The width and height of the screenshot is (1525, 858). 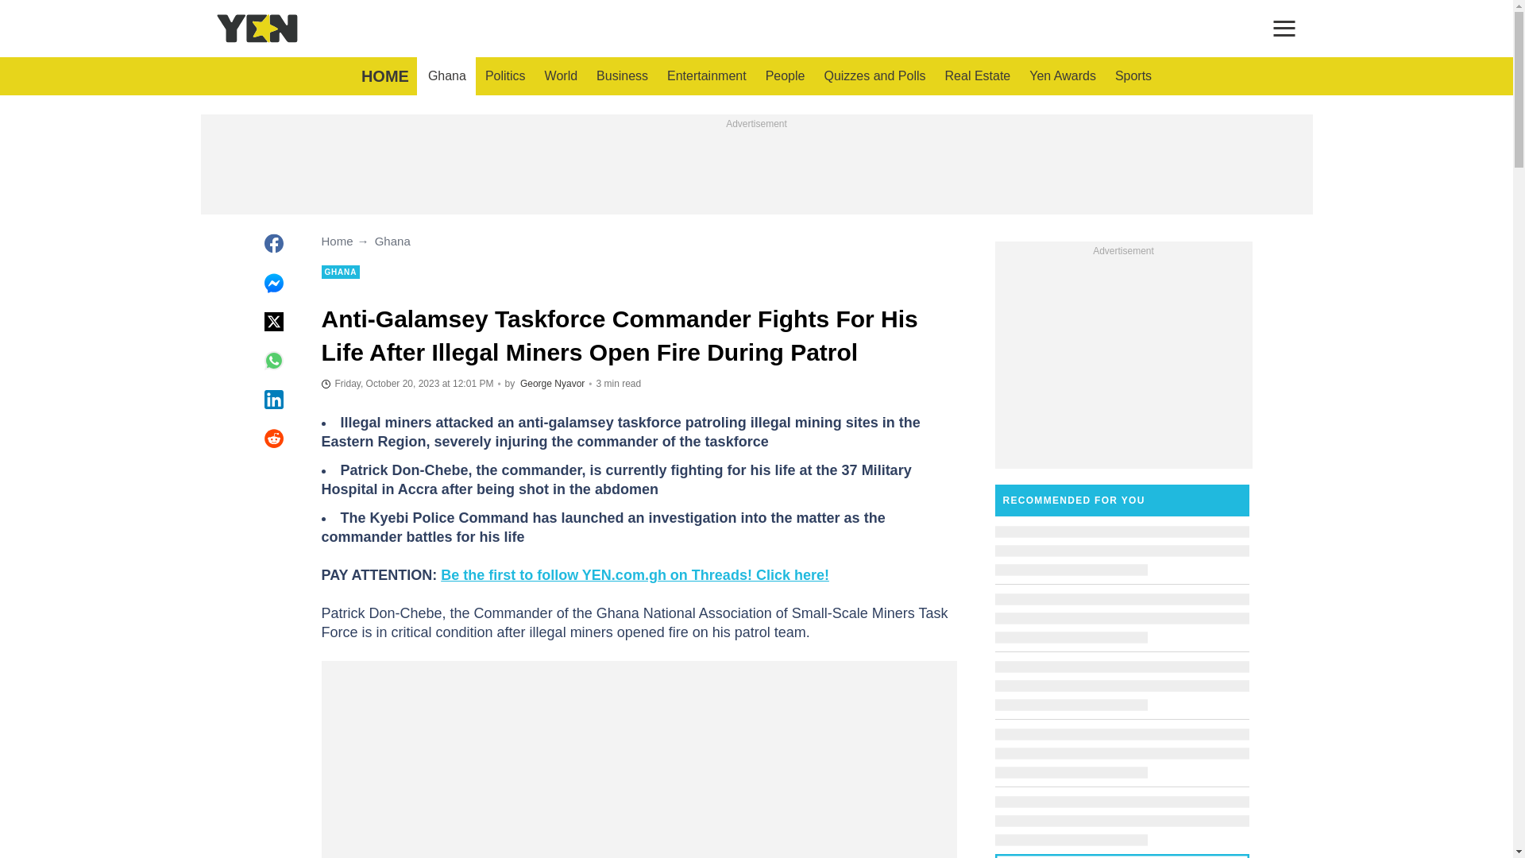 What do you see at coordinates (407, 383) in the screenshot?
I see `2023-10-20T12:01:53Z` at bounding box center [407, 383].